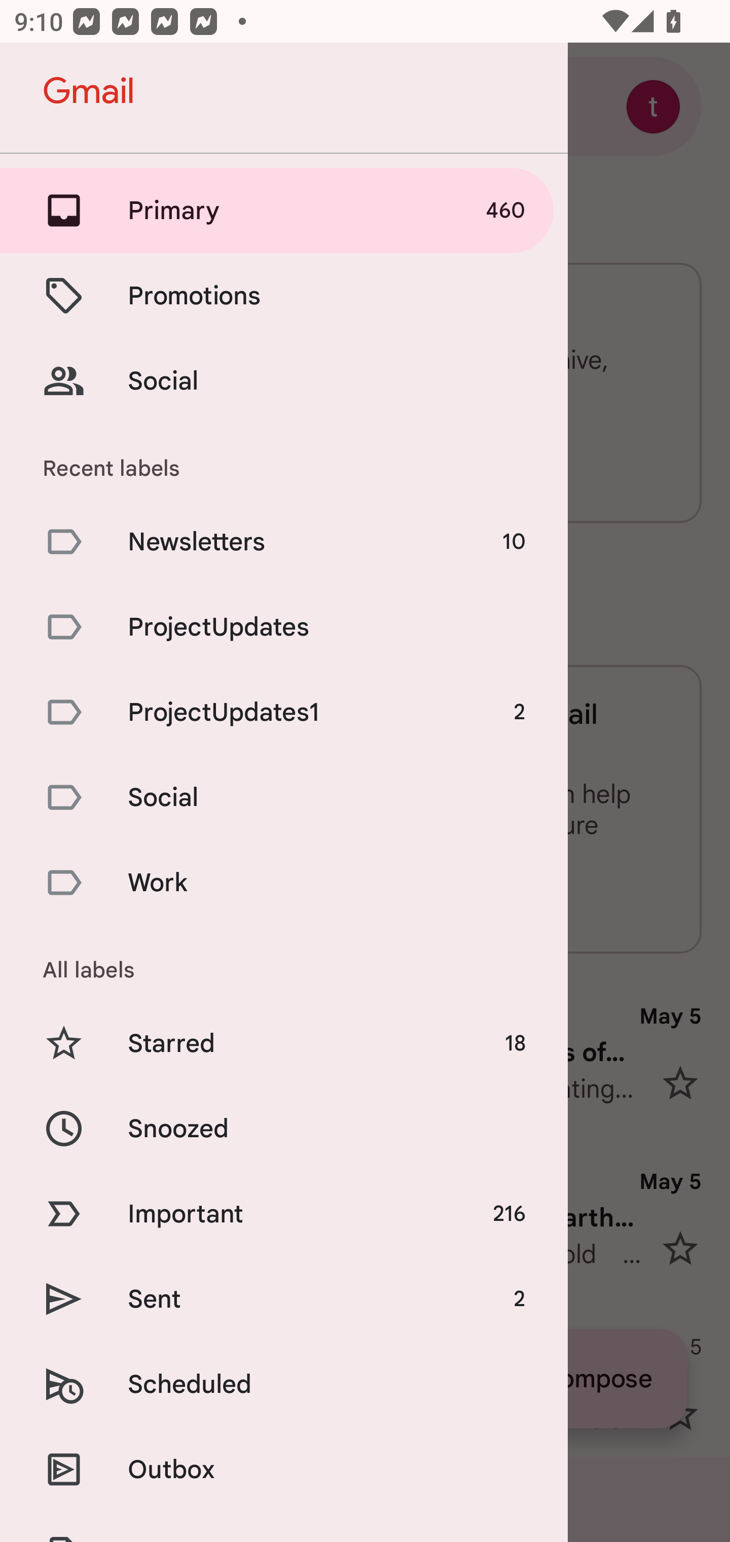  What do you see at coordinates (284, 1469) in the screenshot?
I see `Outbox` at bounding box center [284, 1469].